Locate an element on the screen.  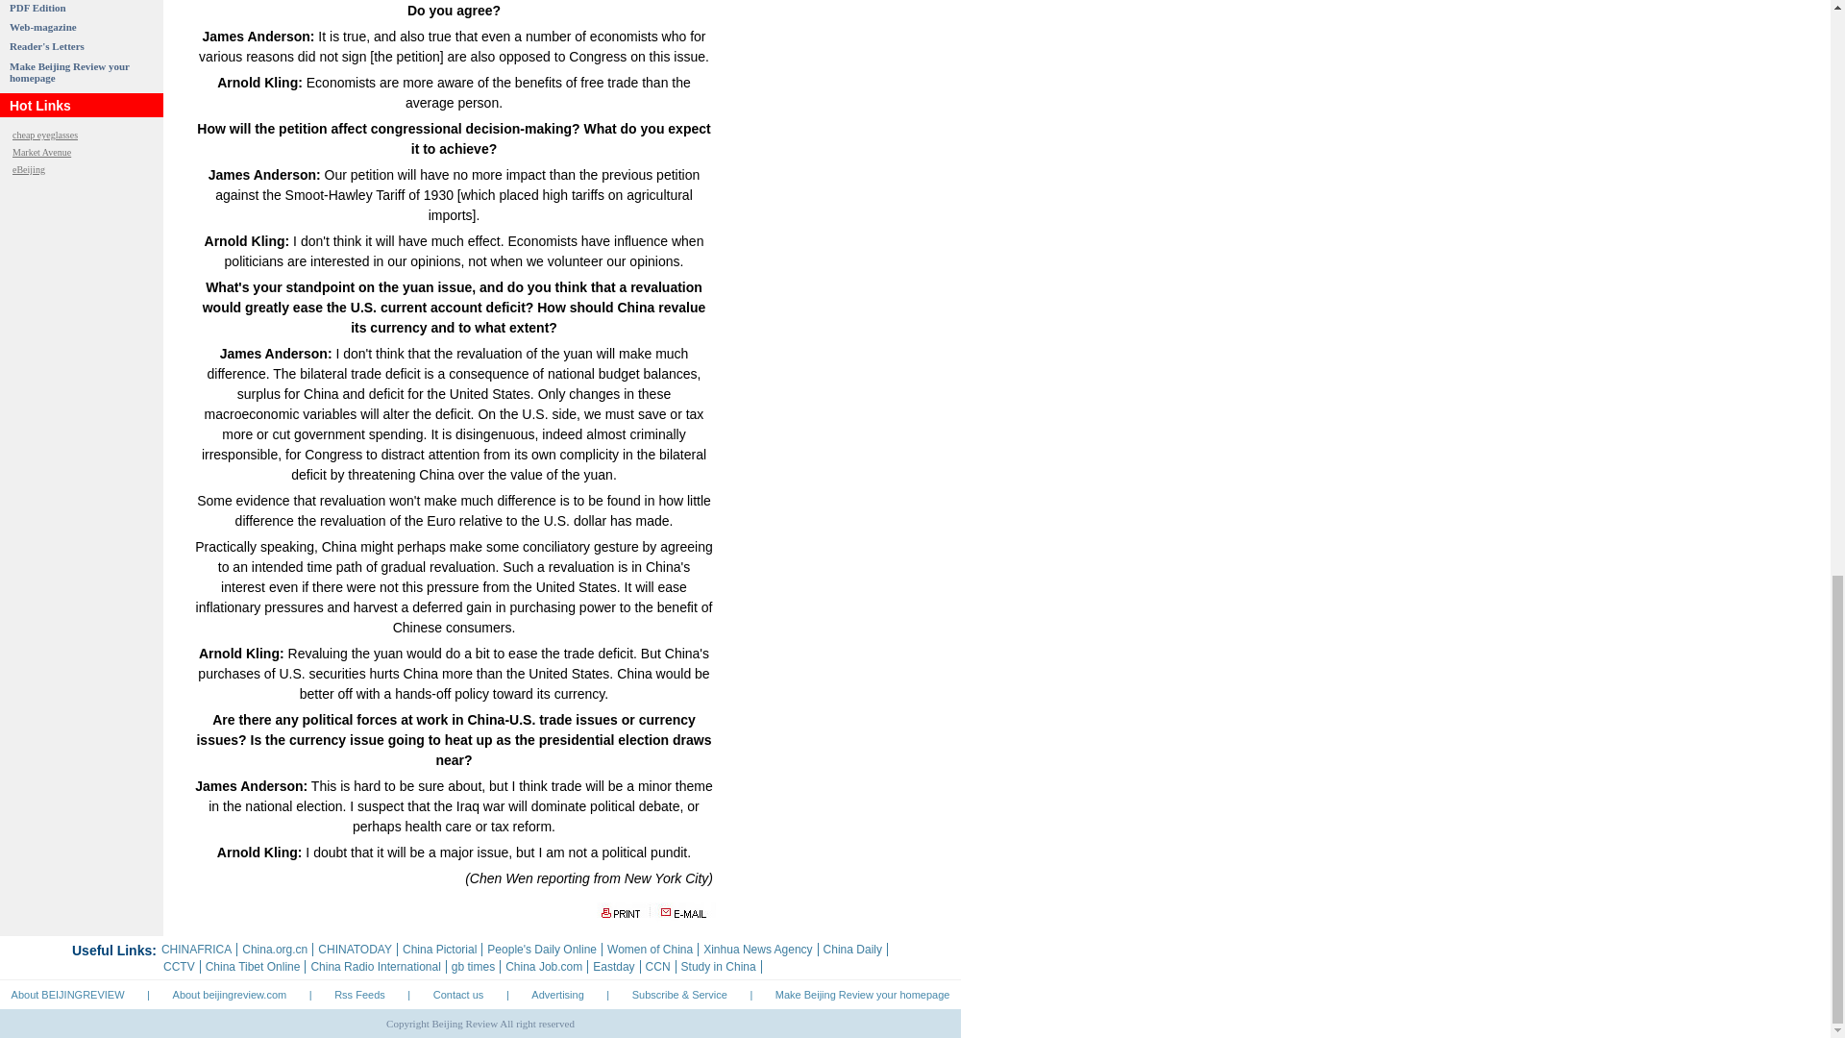
Make Beijing Review your homepage is located at coordinates (69, 71).